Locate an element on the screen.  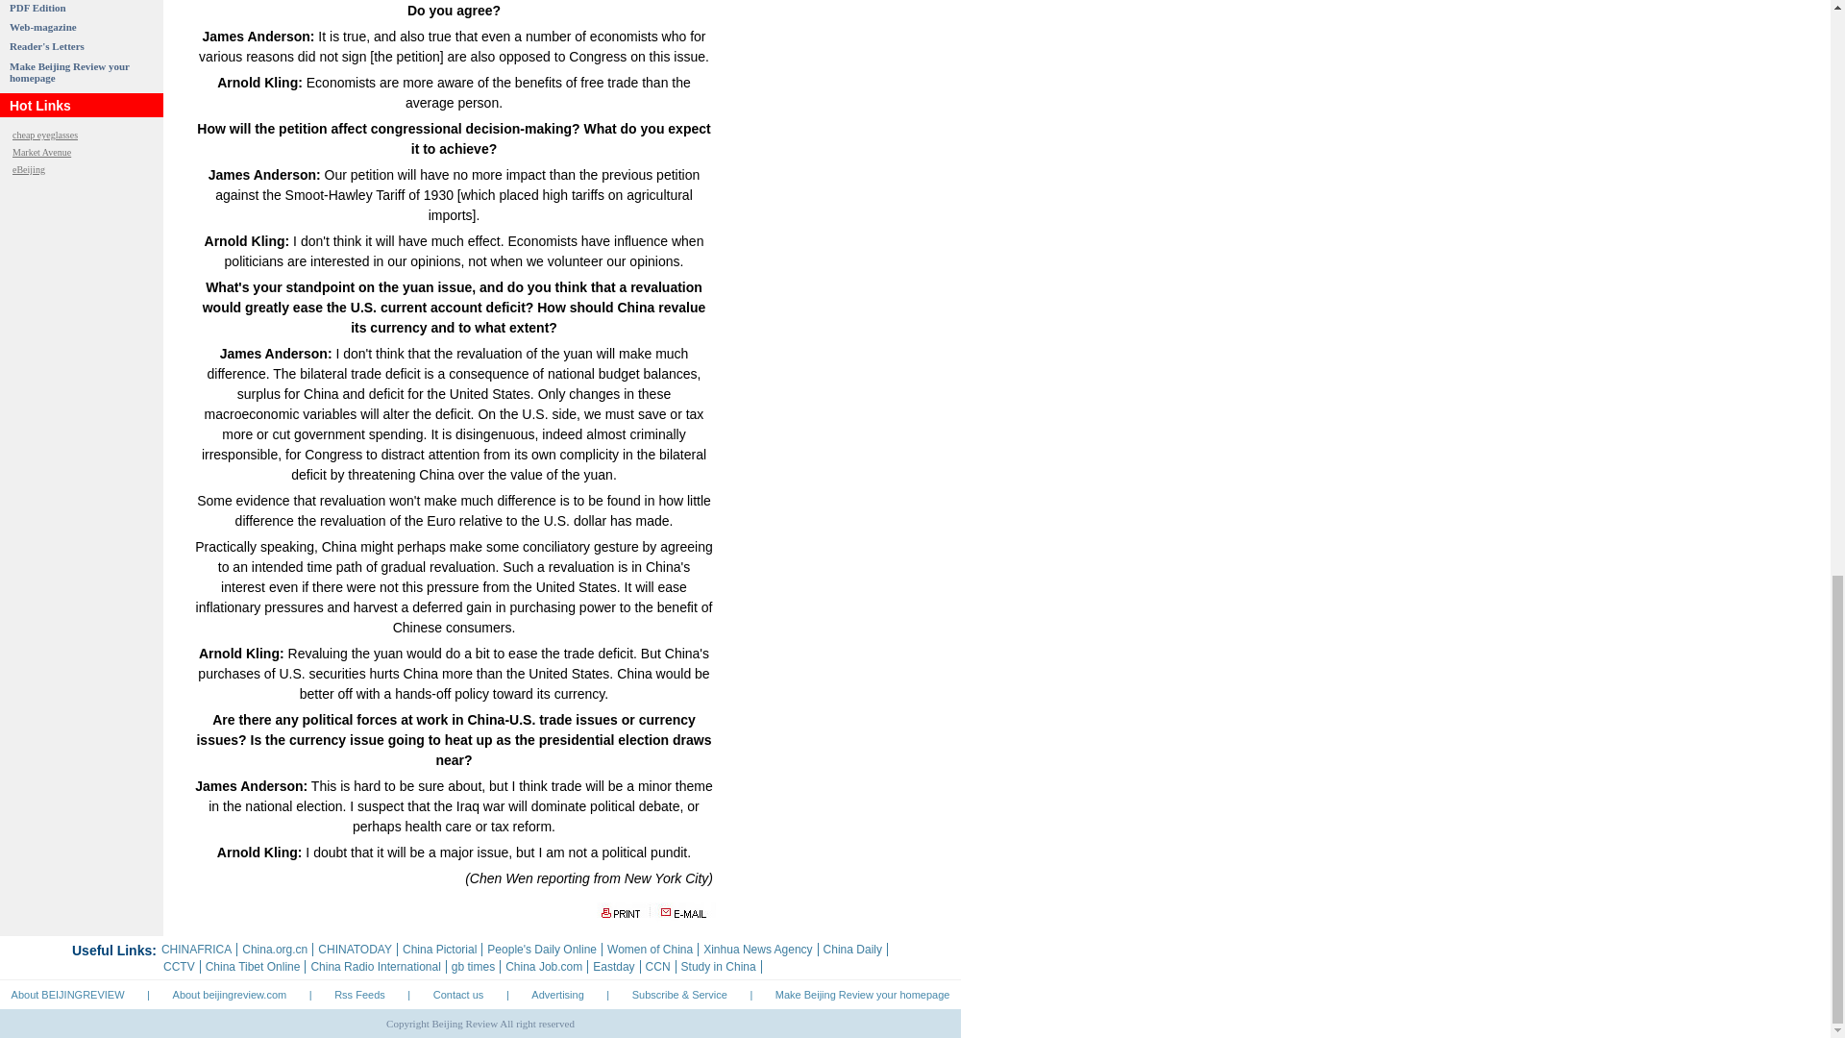
Make Beijing Review your homepage is located at coordinates (69, 71).